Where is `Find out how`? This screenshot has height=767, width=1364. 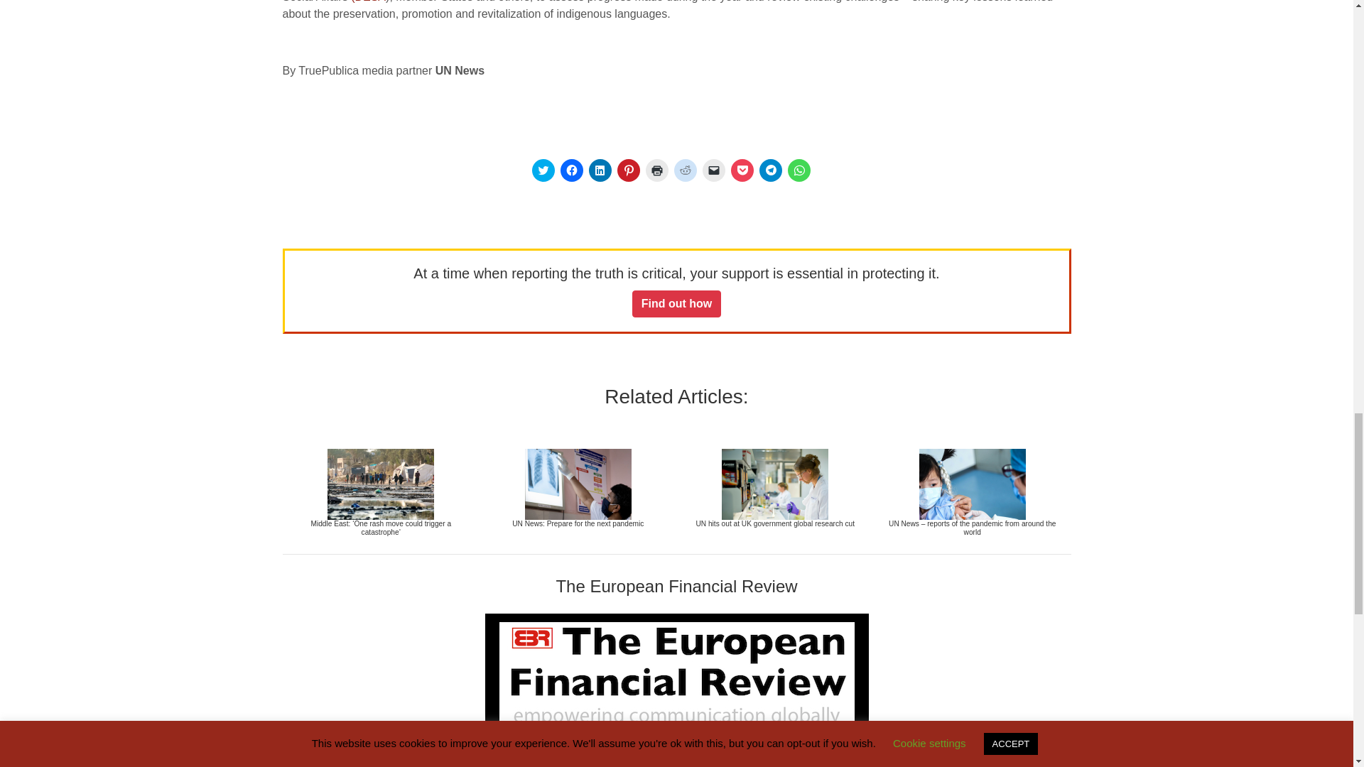 Find out how is located at coordinates (676, 304).